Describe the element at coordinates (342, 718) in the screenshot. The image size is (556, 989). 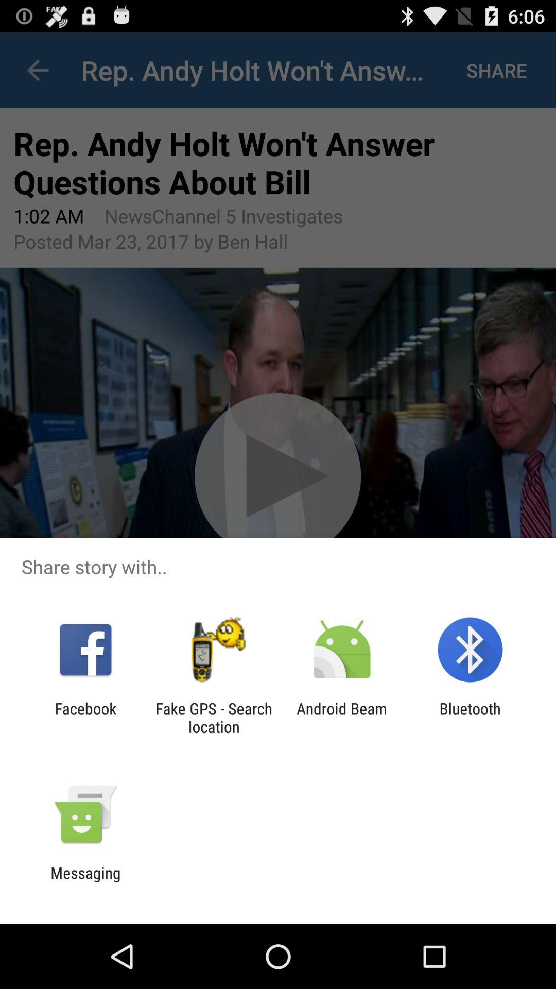
I see `click the item next to fake gps search item` at that location.